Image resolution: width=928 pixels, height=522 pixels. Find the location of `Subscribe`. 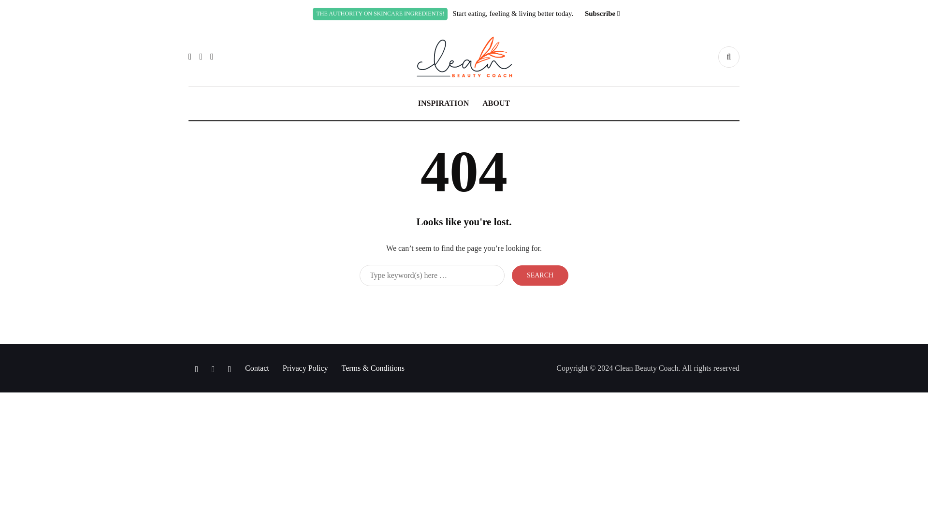

Subscribe is located at coordinates (599, 14).